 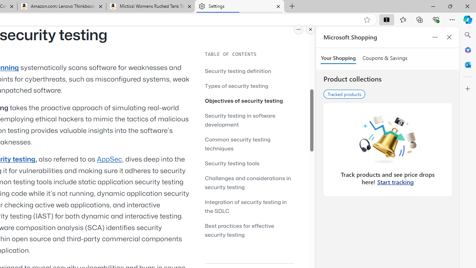 I want to click on Integration of security testing in the SDLC, so click(x=249, y=206).